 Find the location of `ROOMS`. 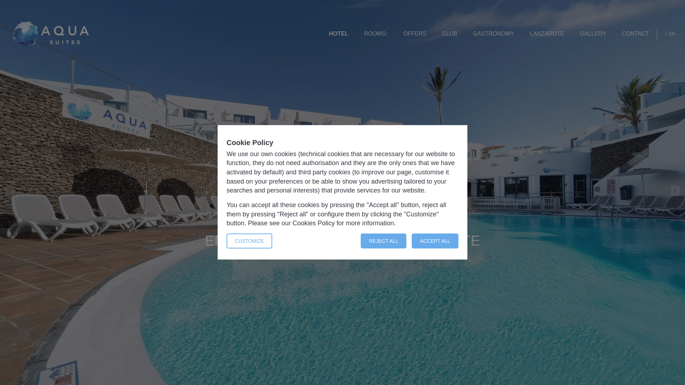

ROOMS is located at coordinates (375, 34).